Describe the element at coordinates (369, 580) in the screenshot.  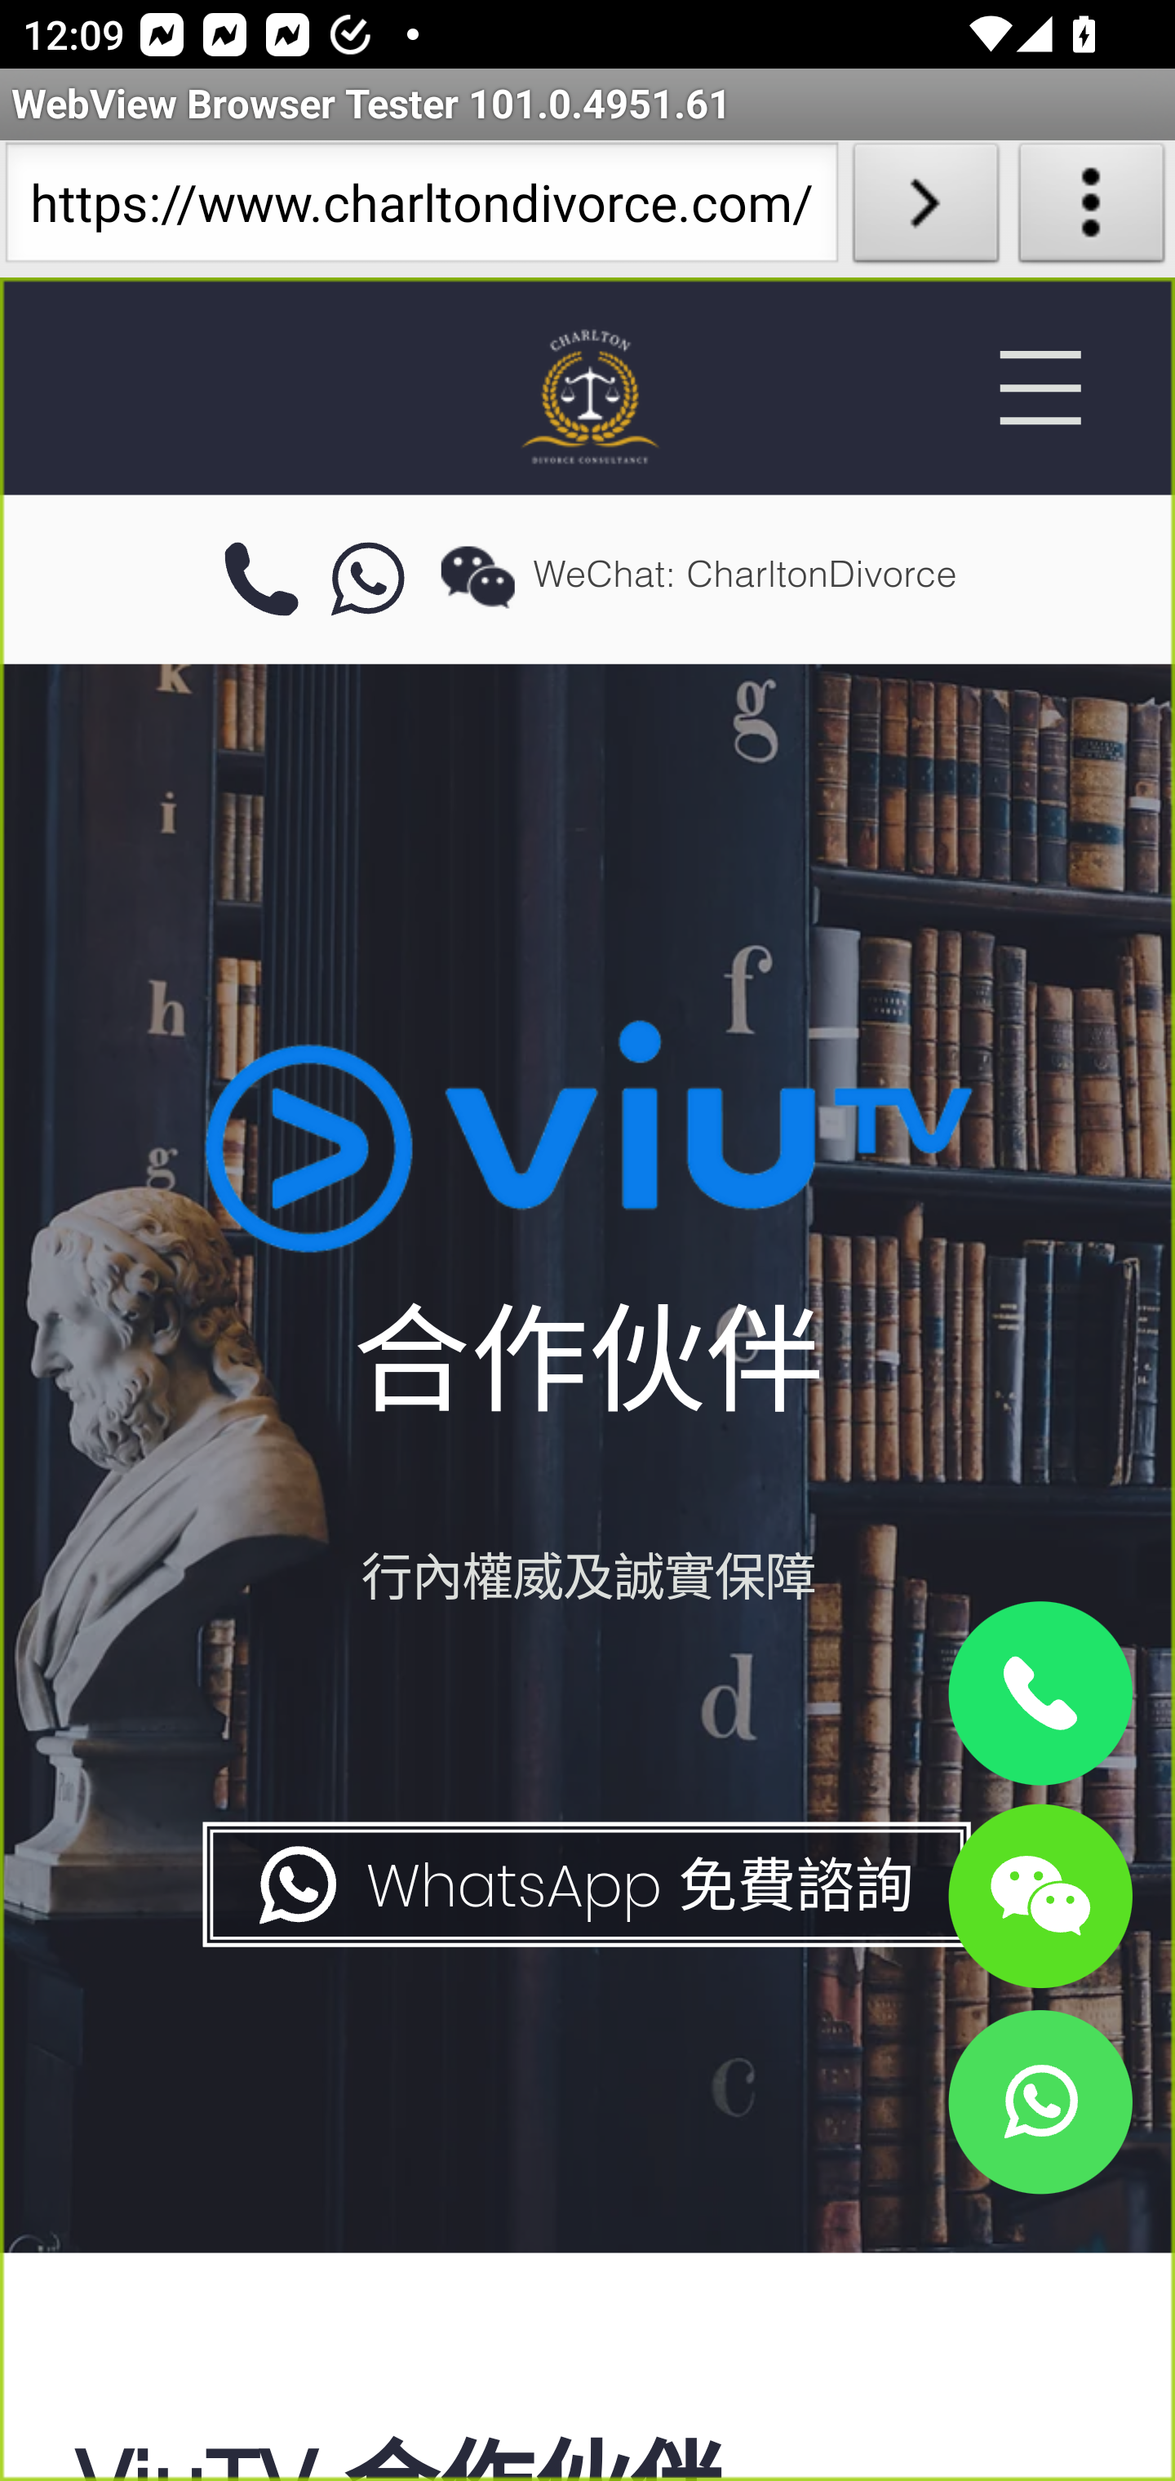
I see `o7rumn` at that location.